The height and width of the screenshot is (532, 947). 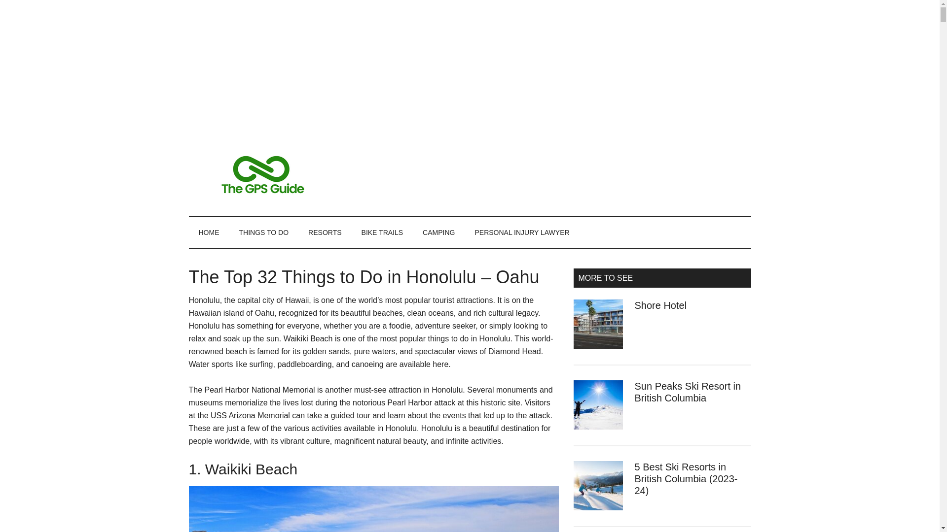 I want to click on PERSONAL INJURY LAWYER, so click(x=522, y=233).